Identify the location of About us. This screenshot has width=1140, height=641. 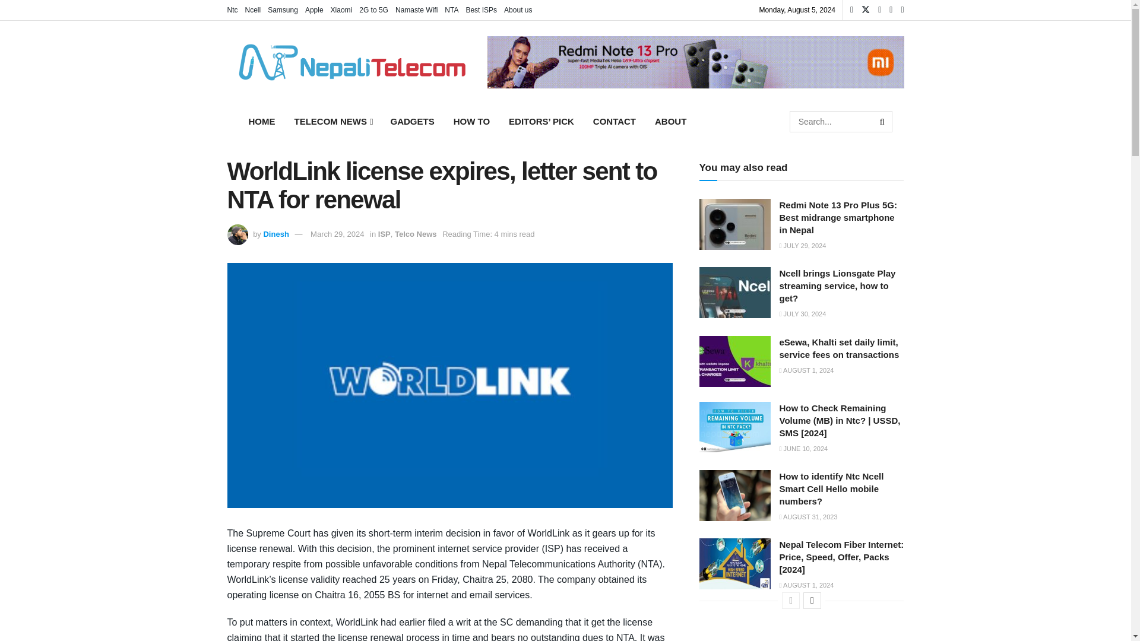
(518, 9).